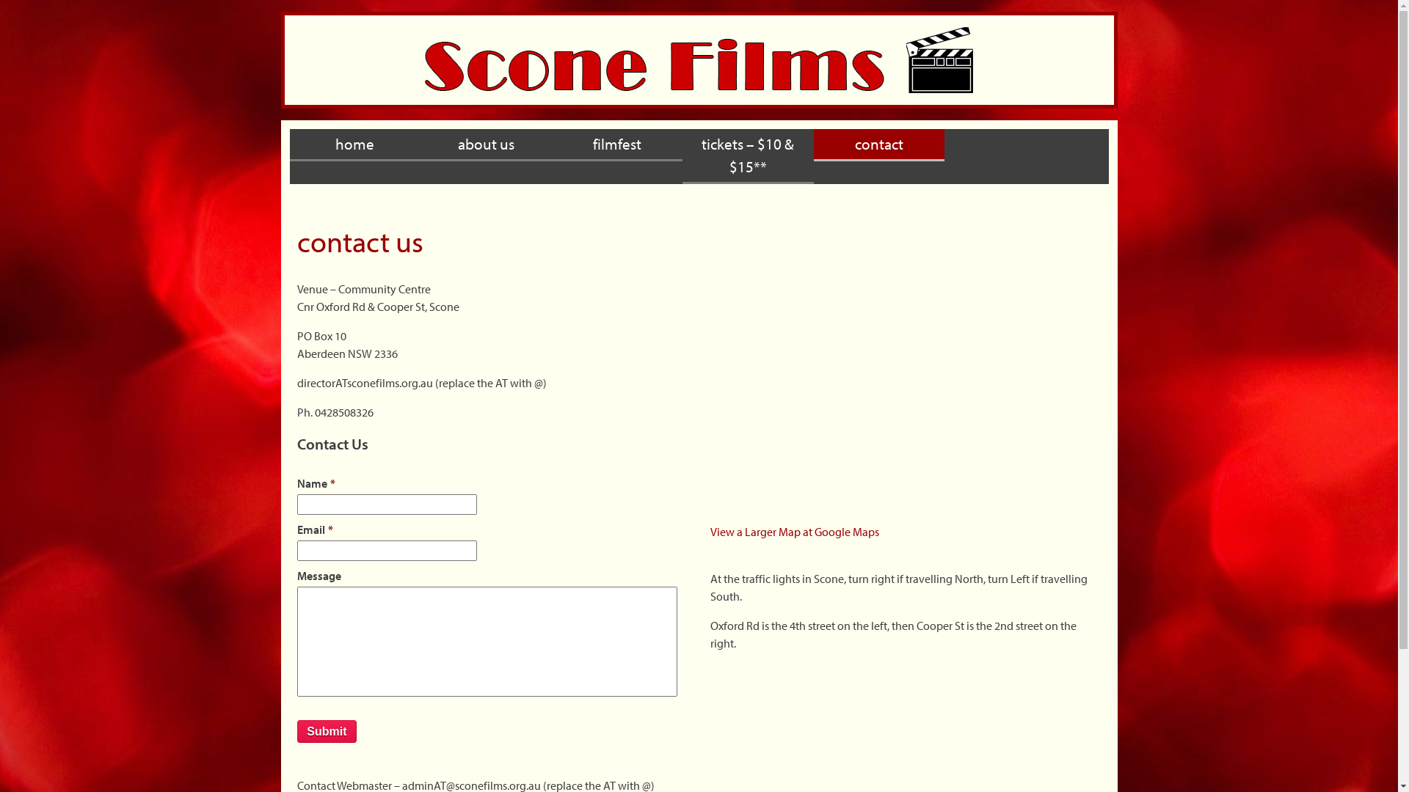 The width and height of the screenshot is (1409, 792). Describe the element at coordinates (795, 532) in the screenshot. I see `View a Larger Map at Google Maps` at that location.